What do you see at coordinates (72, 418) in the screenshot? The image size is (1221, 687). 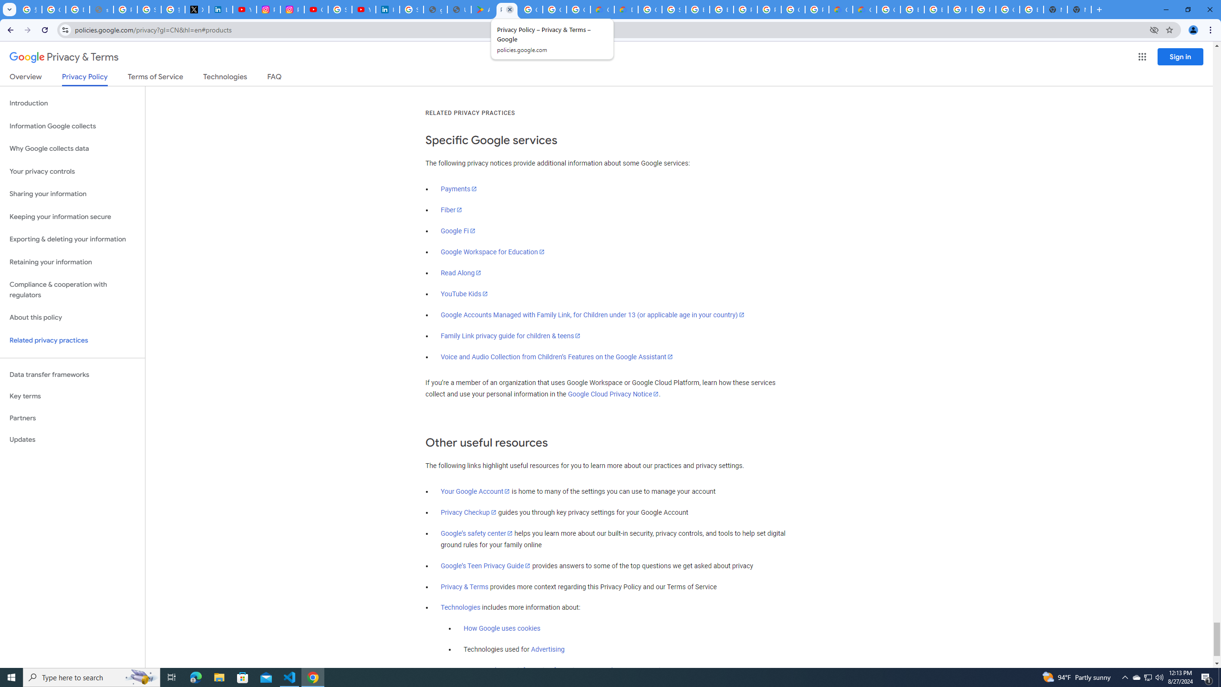 I see `Partners` at bounding box center [72, 418].